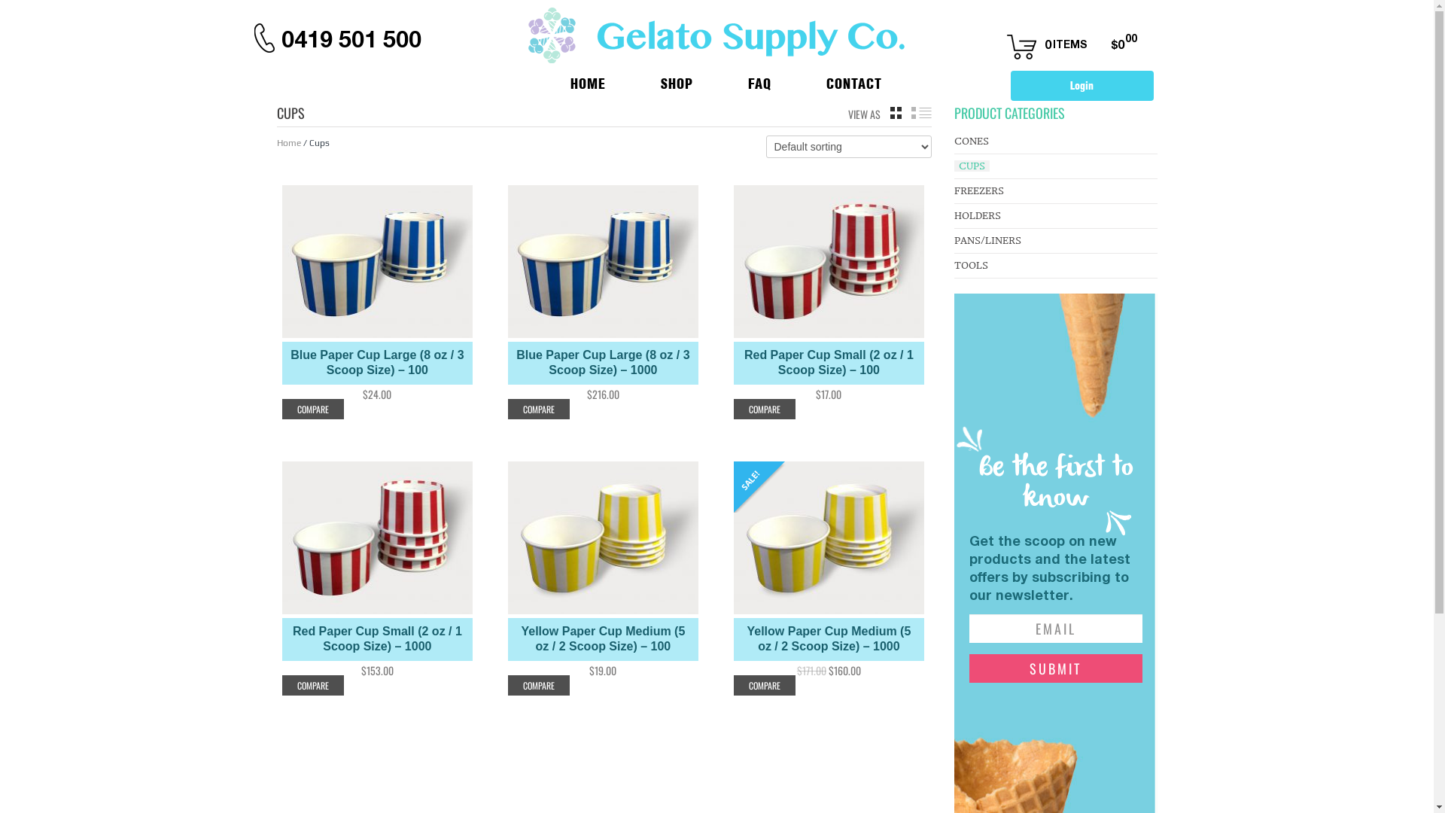 This screenshot has height=813, width=1445. Describe the element at coordinates (1056, 668) in the screenshot. I see `Submit` at that location.